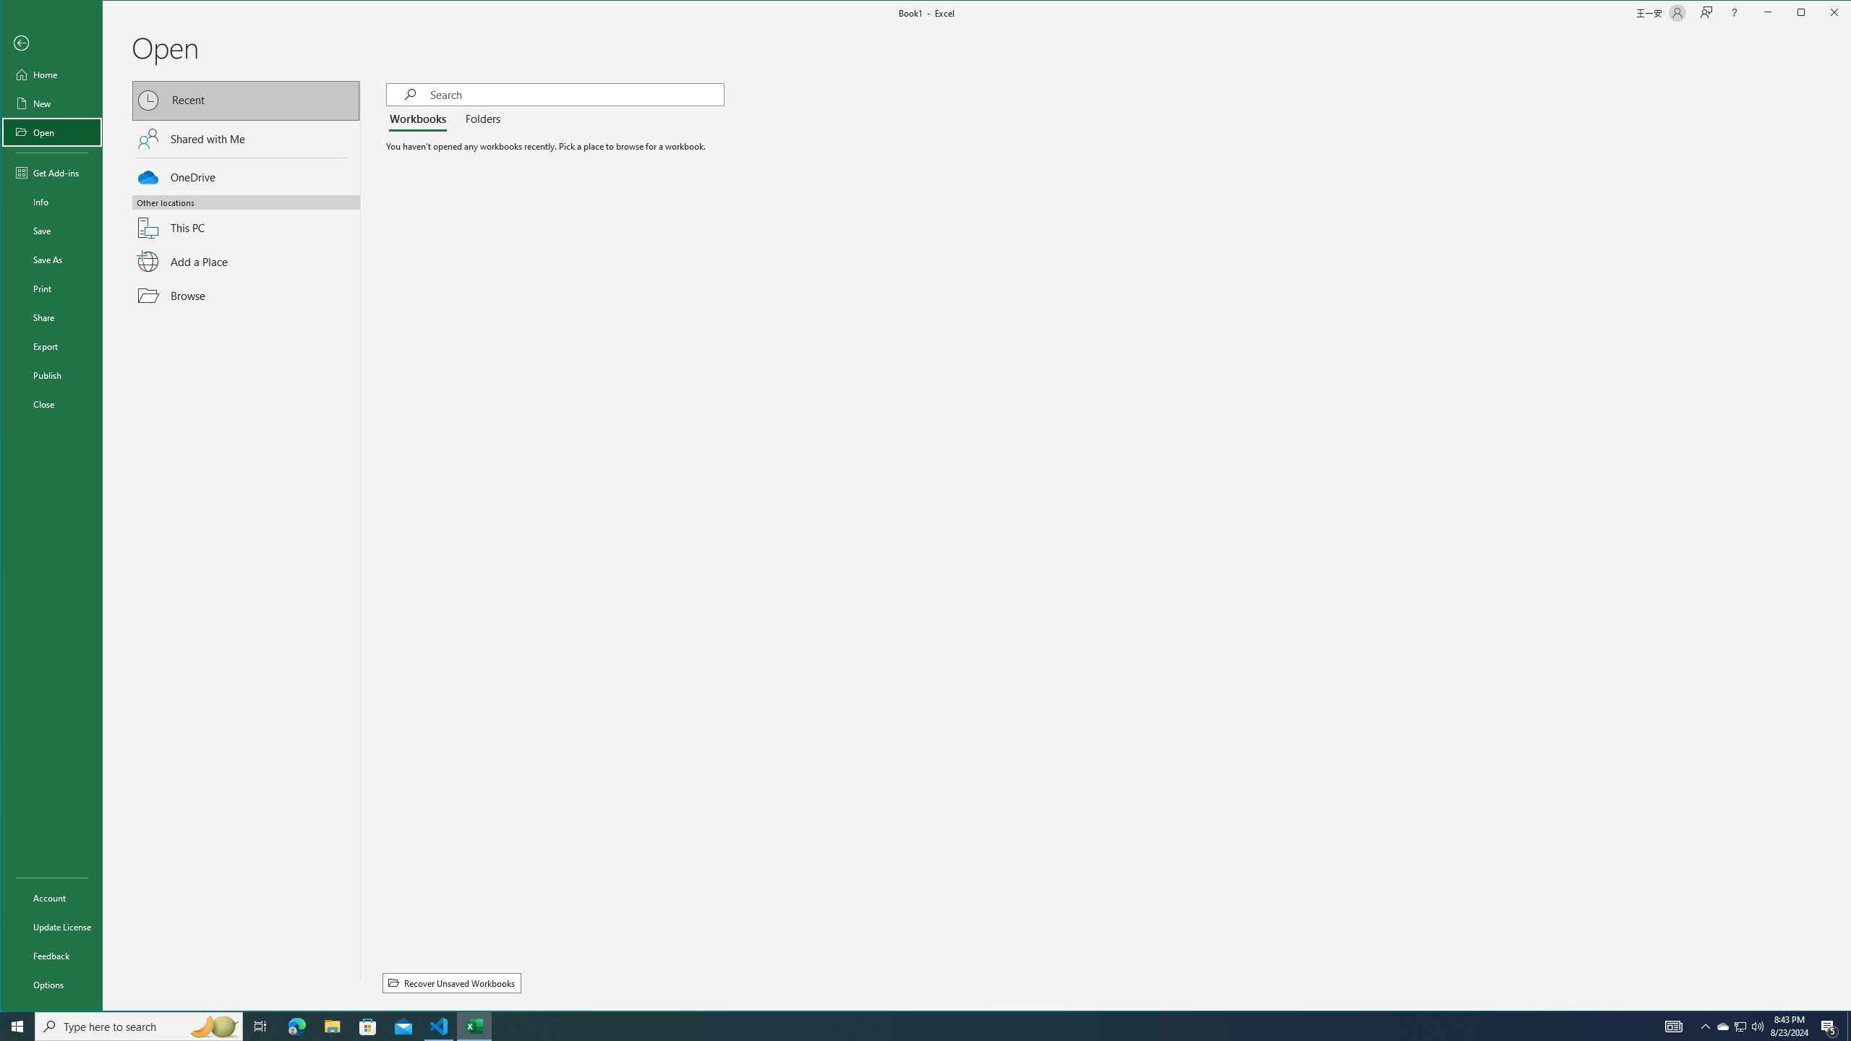  I want to click on Get Add-ins, so click(51, 172).